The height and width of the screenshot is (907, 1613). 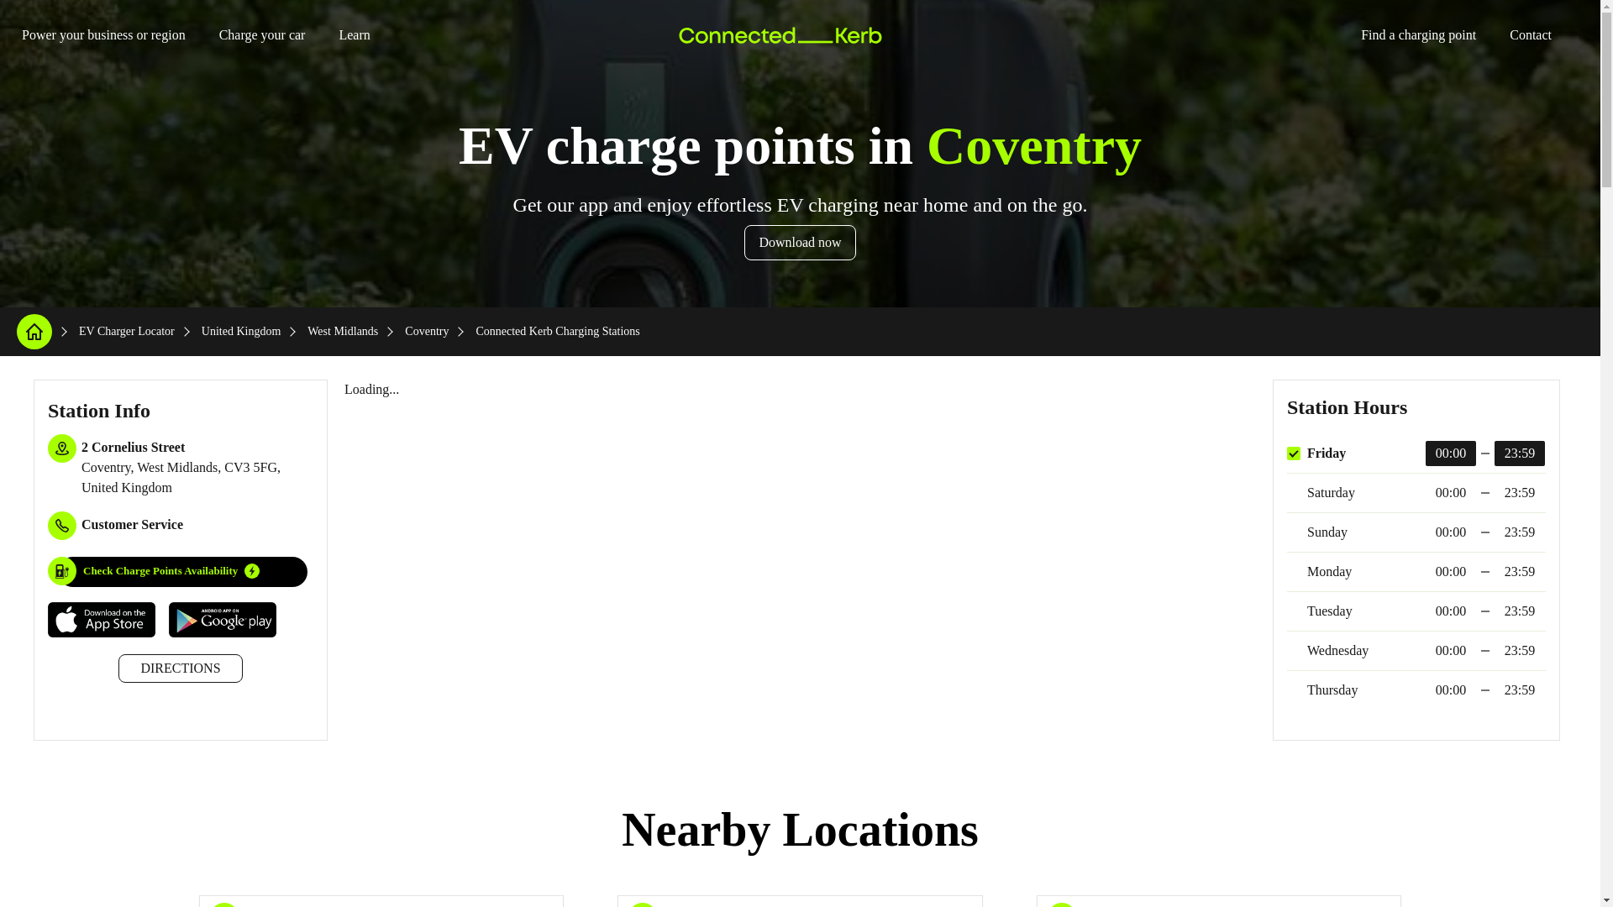 What do you see at coordinates (1411, 34) in the screenshot?
I see `Find a charging point` at bounding box center [1411, 34].